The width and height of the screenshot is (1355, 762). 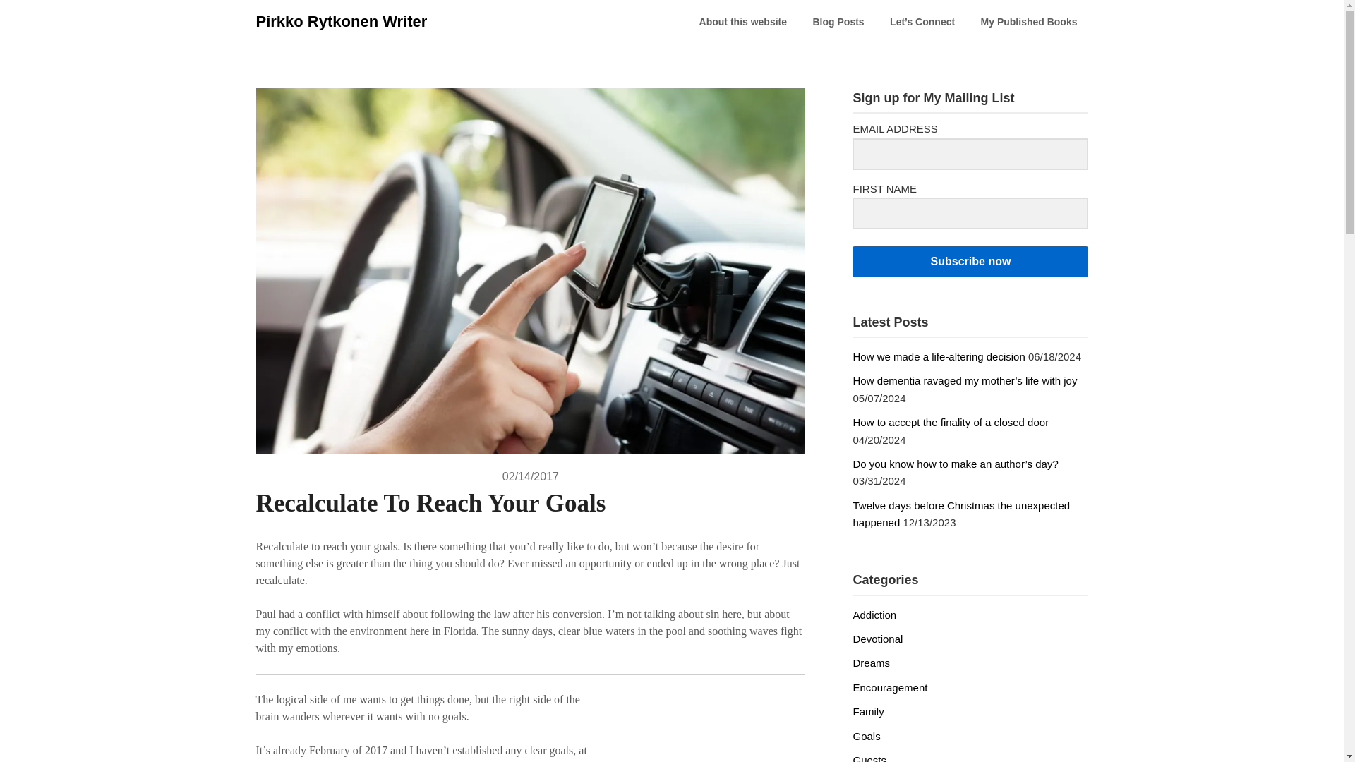 What do you see at coordinates (961, 514) in the screenshot?
I see `Twelve days before Christmas the unexpected happened` at bounding box center [961, 514].